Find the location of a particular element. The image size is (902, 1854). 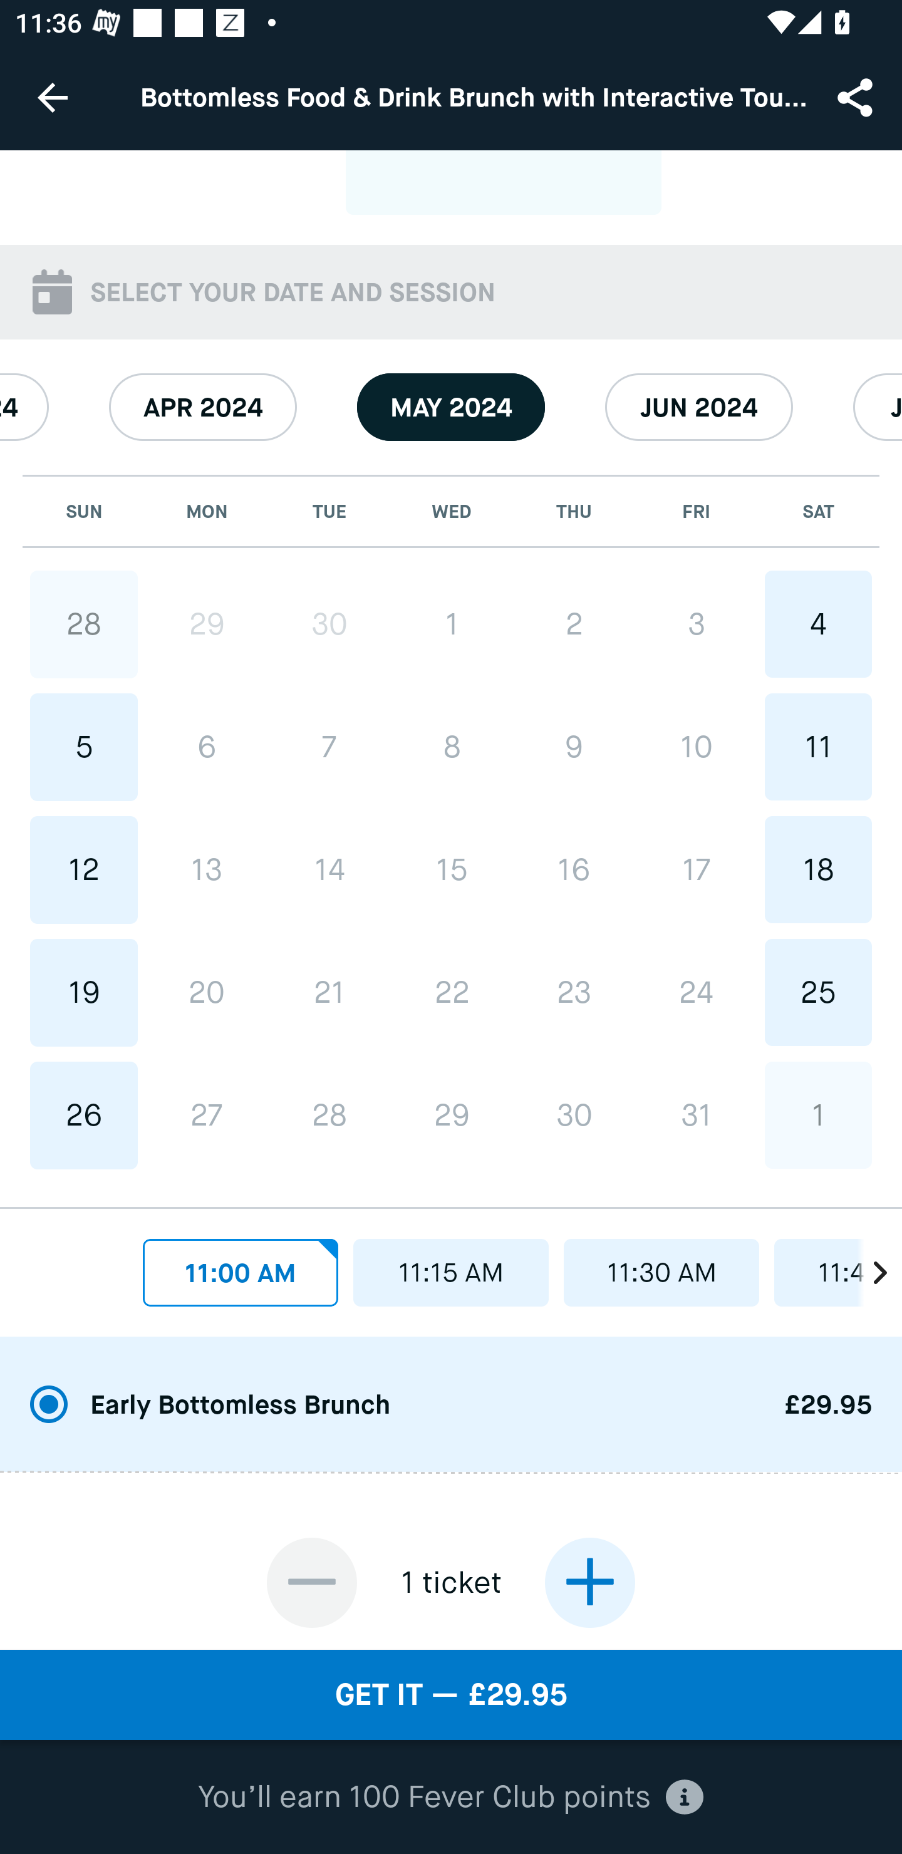

9 is located at coordinates (574, 747).